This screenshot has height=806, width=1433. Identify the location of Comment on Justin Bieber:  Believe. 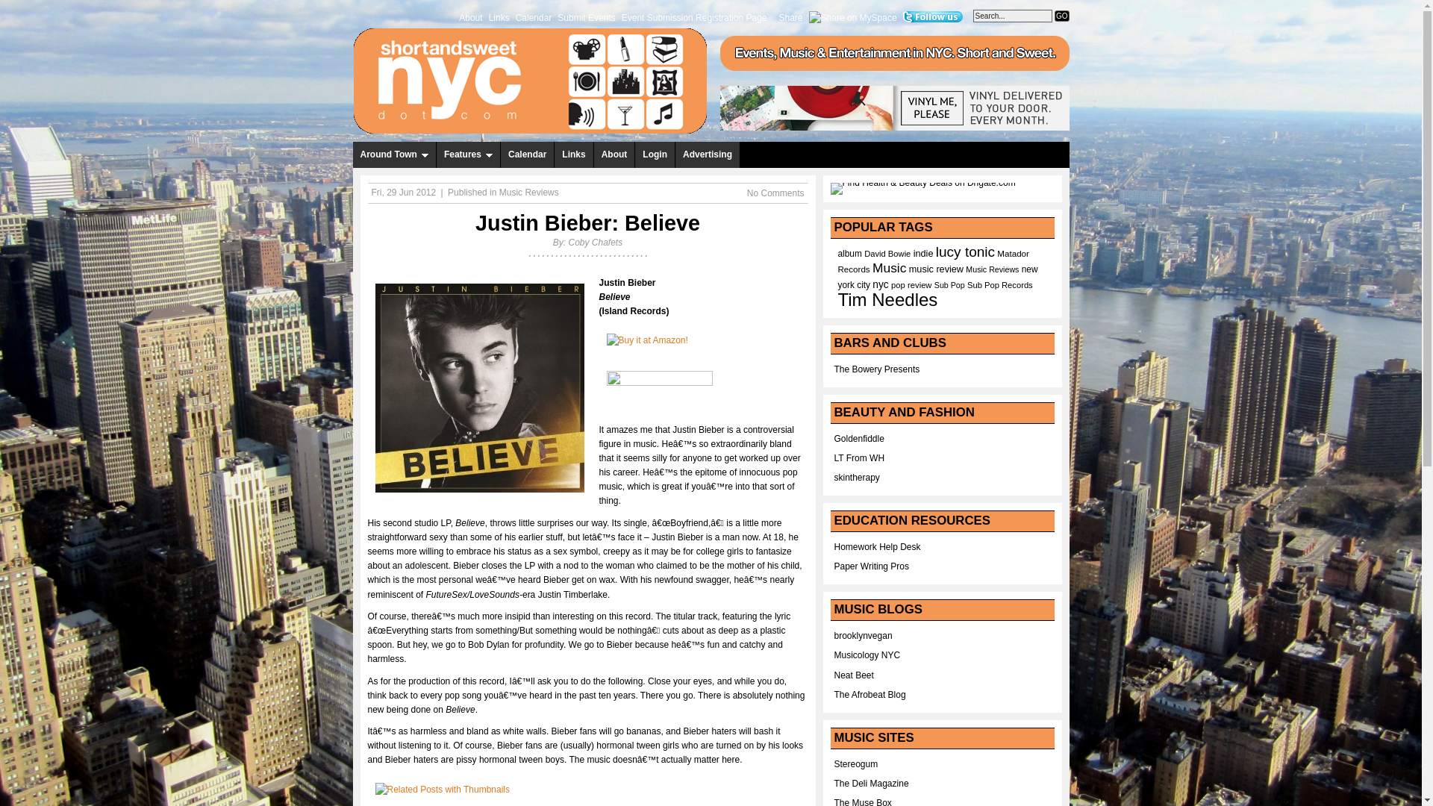
(775, 193).